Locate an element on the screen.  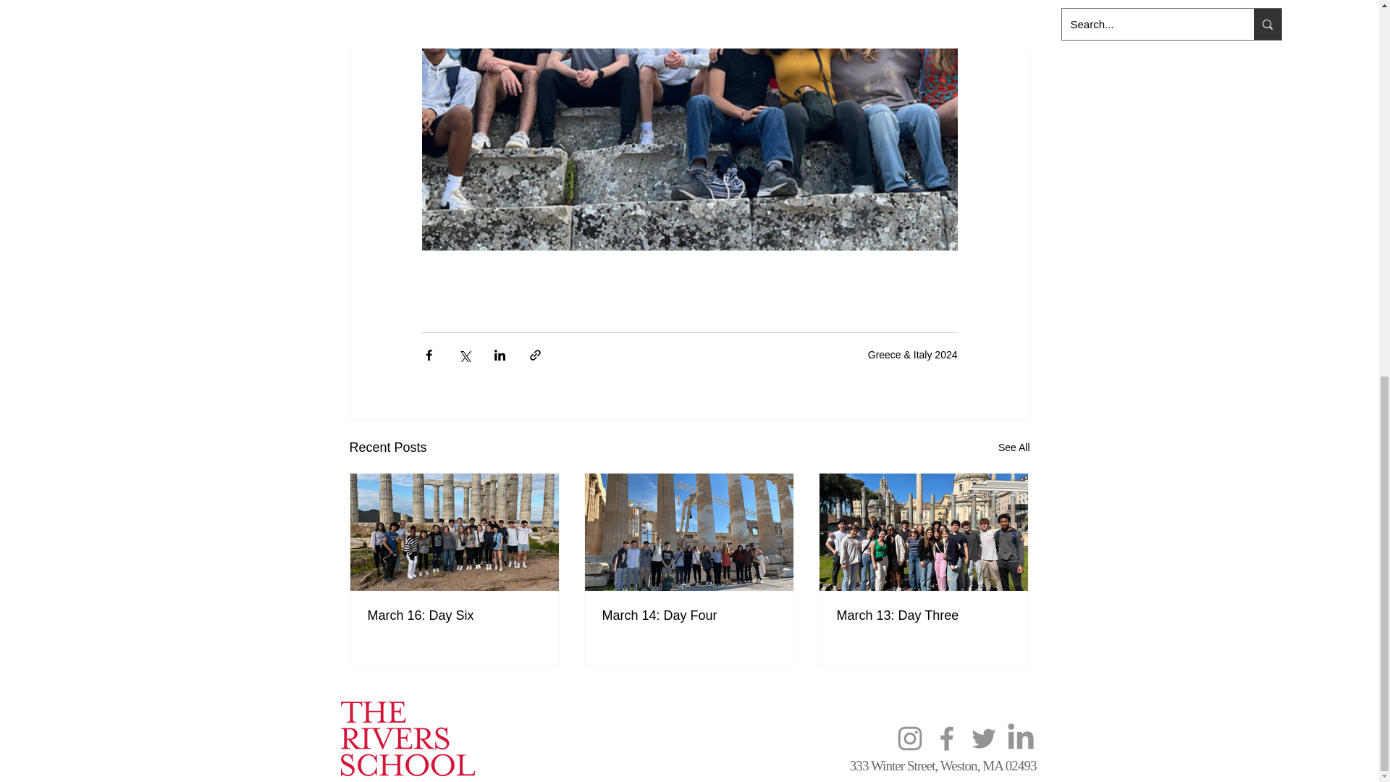
March 16: Day Six is located at coordinates (455, 615).